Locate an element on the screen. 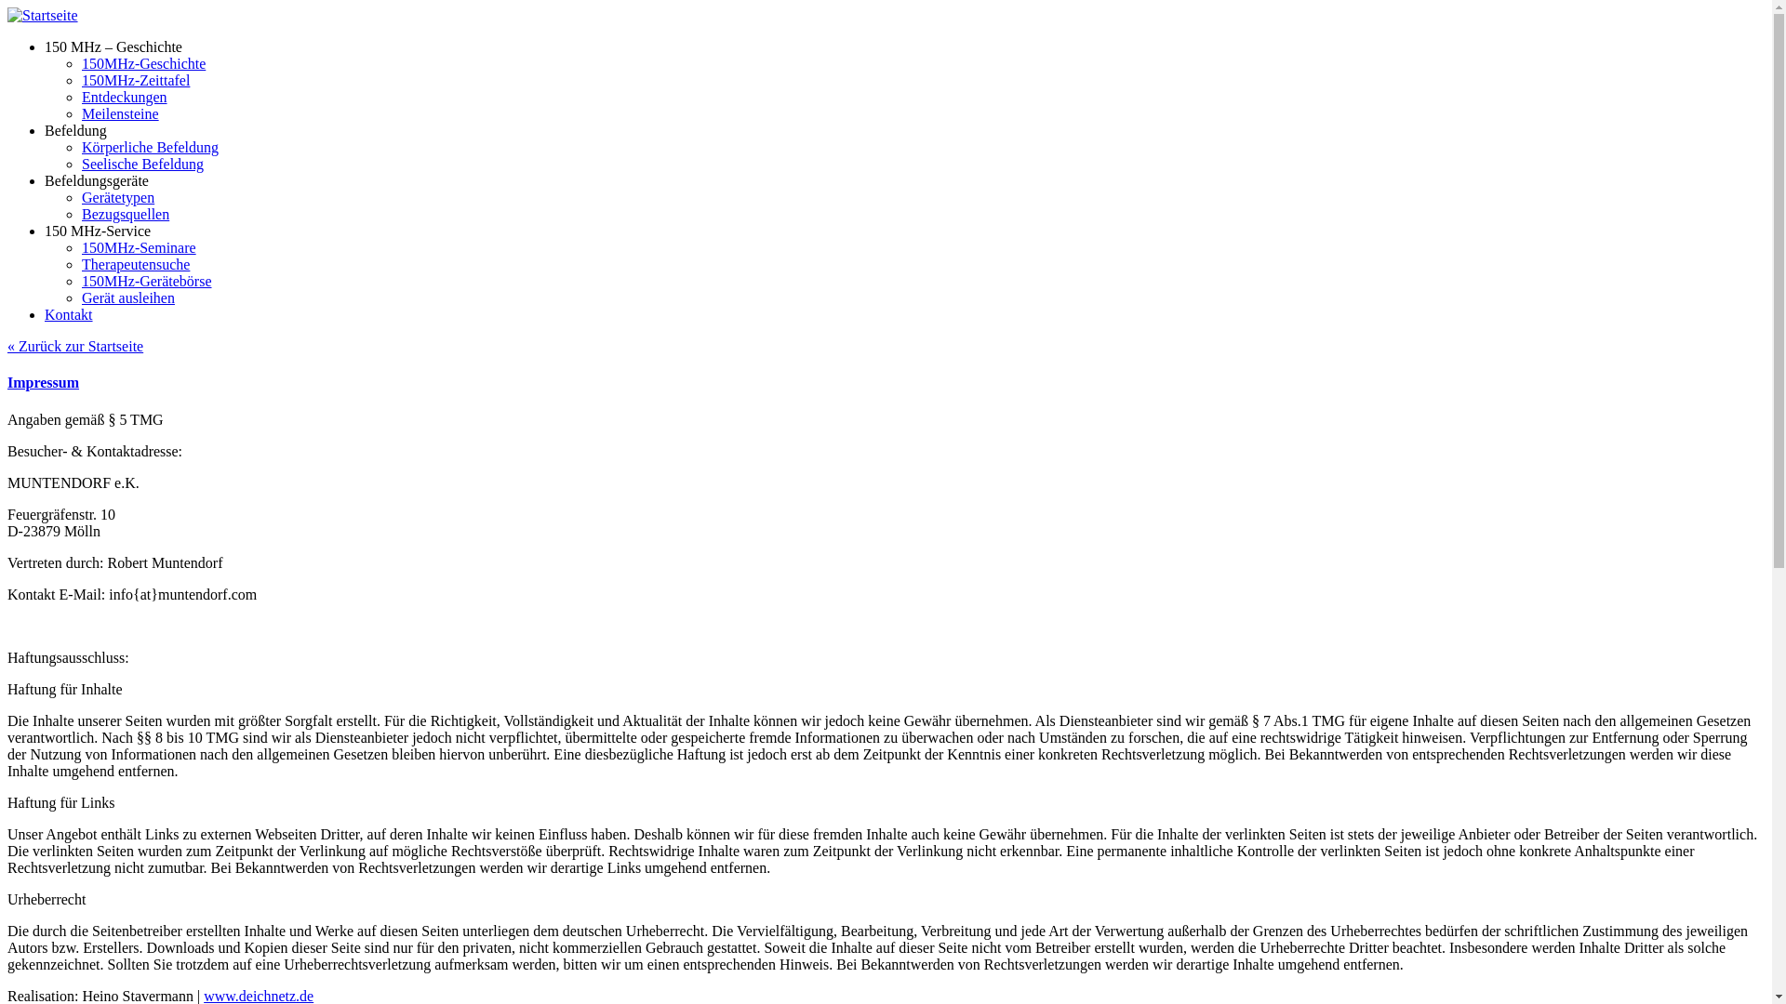 Image resolution: width=1786 pixels, height=1004 pixels. 150MHz-Seminare is located at coordinates (140, 247).